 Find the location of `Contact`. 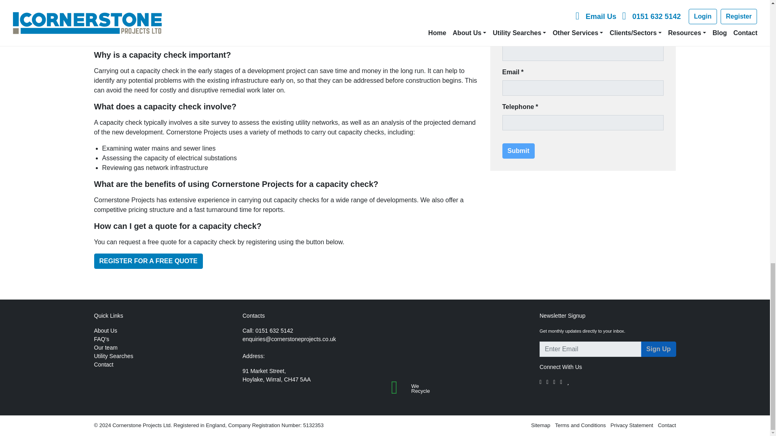

Contact is located at coordinates (667, 425).